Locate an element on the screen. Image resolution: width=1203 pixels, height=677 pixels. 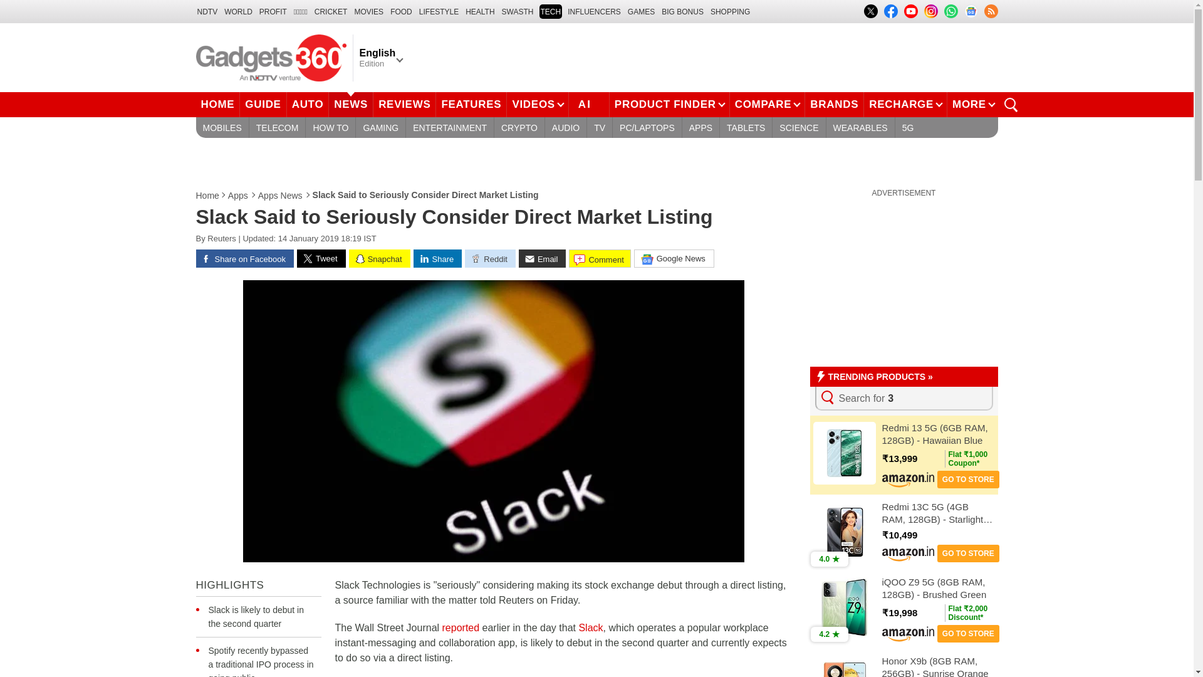
FOOD is located at coordinates (401, 11).